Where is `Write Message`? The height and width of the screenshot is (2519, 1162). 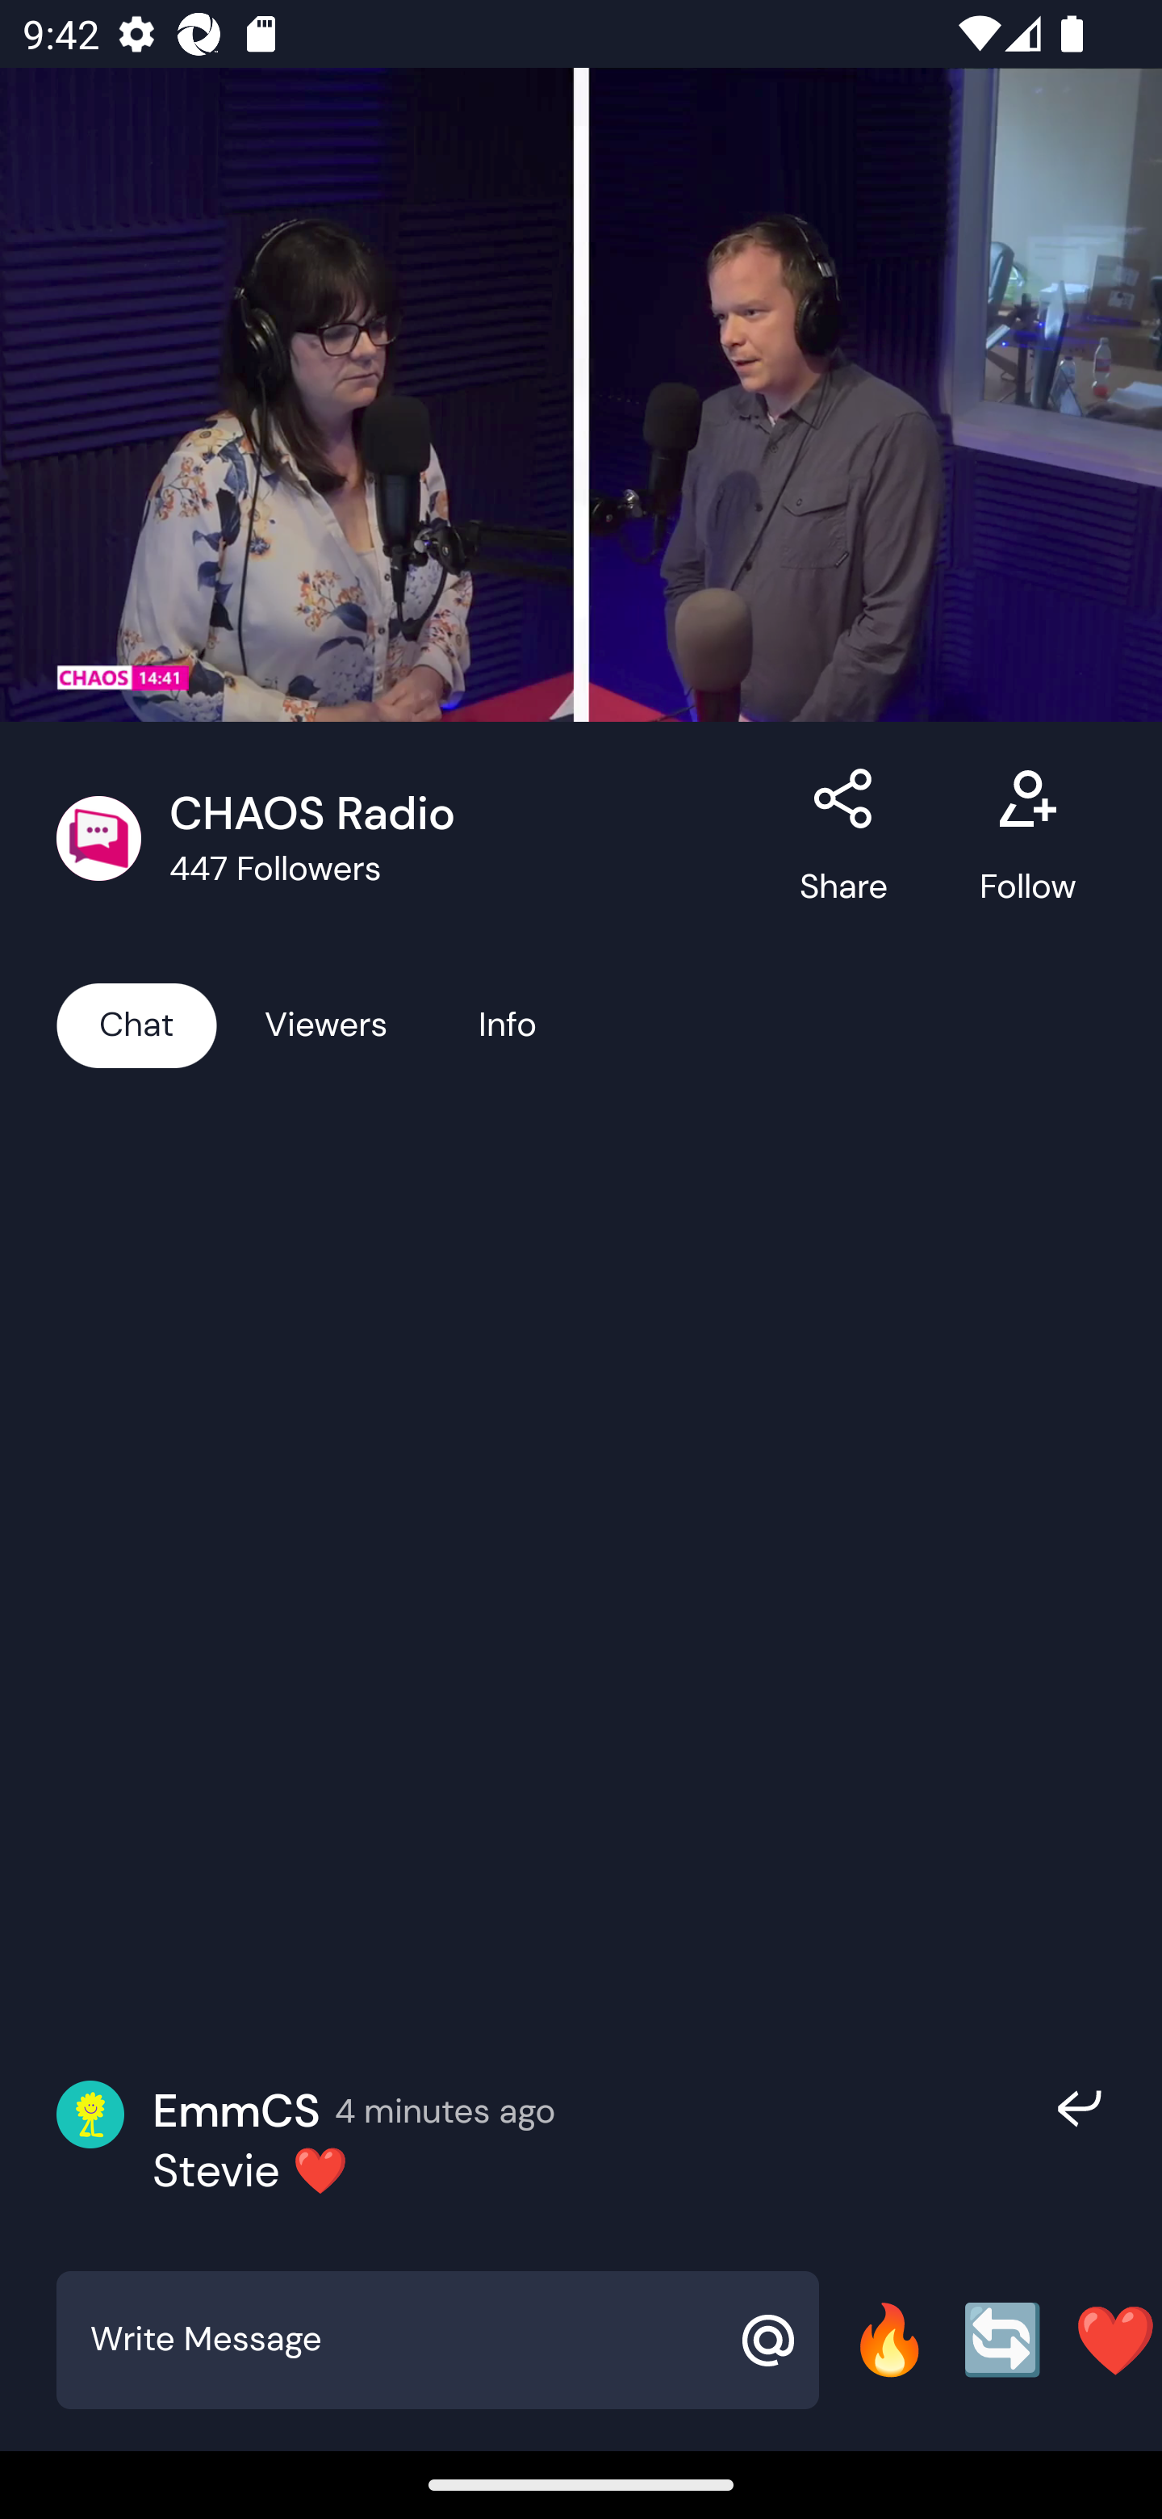
Write Message is located at coordinates (402, 2340).